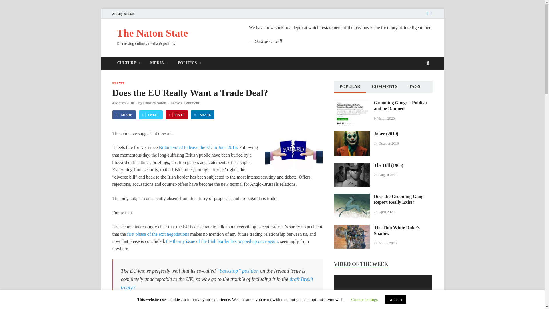 The width and height of the screenshot is (549, 309). What do you see at coordinates (123, 103) in the screenshot?
I see `4 March 2018` at bounding box center [123, 103].